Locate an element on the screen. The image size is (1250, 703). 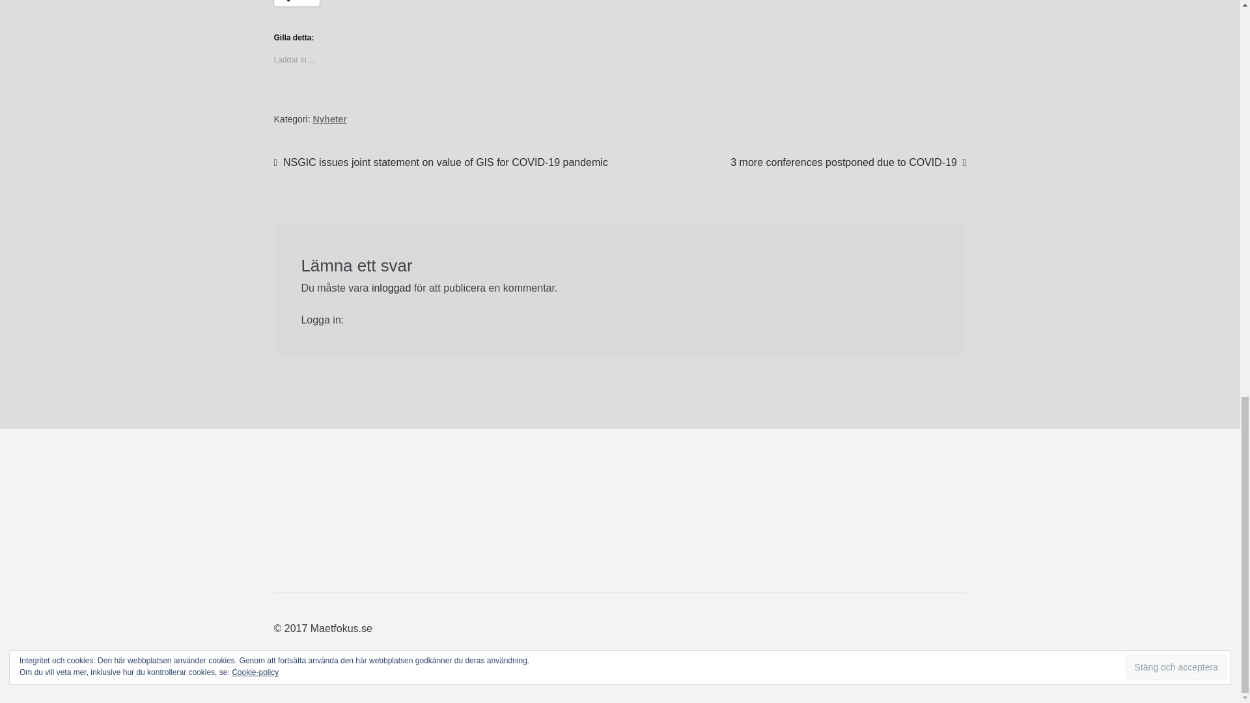
Nyheter is located at coordinates (329, 118).